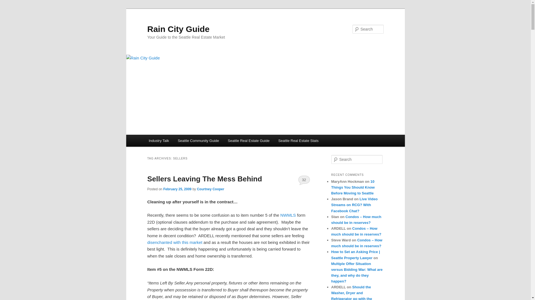 Image resolution: width=535 pixels, height=300 pixels. Describe the element at coordinates (159, 141) in the screenshot. I see `Industry Talk` at that location.